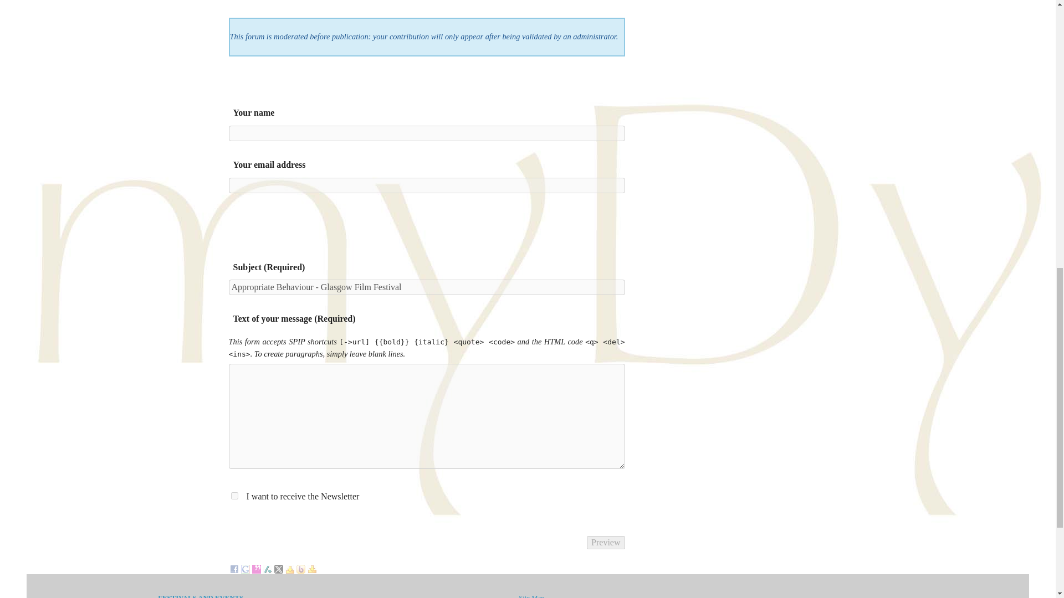  Describe the element at coordinates (300, 568) in the screenshot. I see `Yahoo! Buzz` at that location.